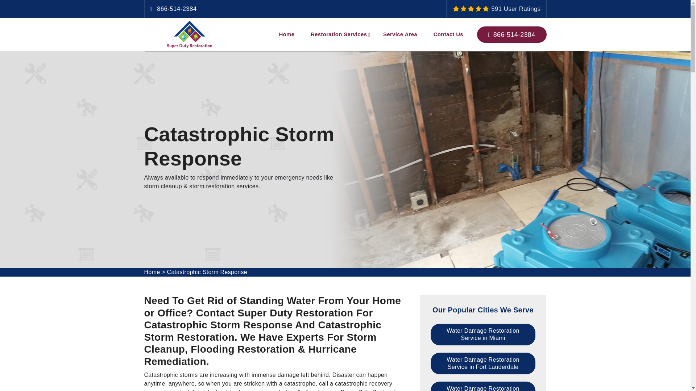 The height and width of the screenshot is (391, 696). I want to click on Home, so click(152, 272).